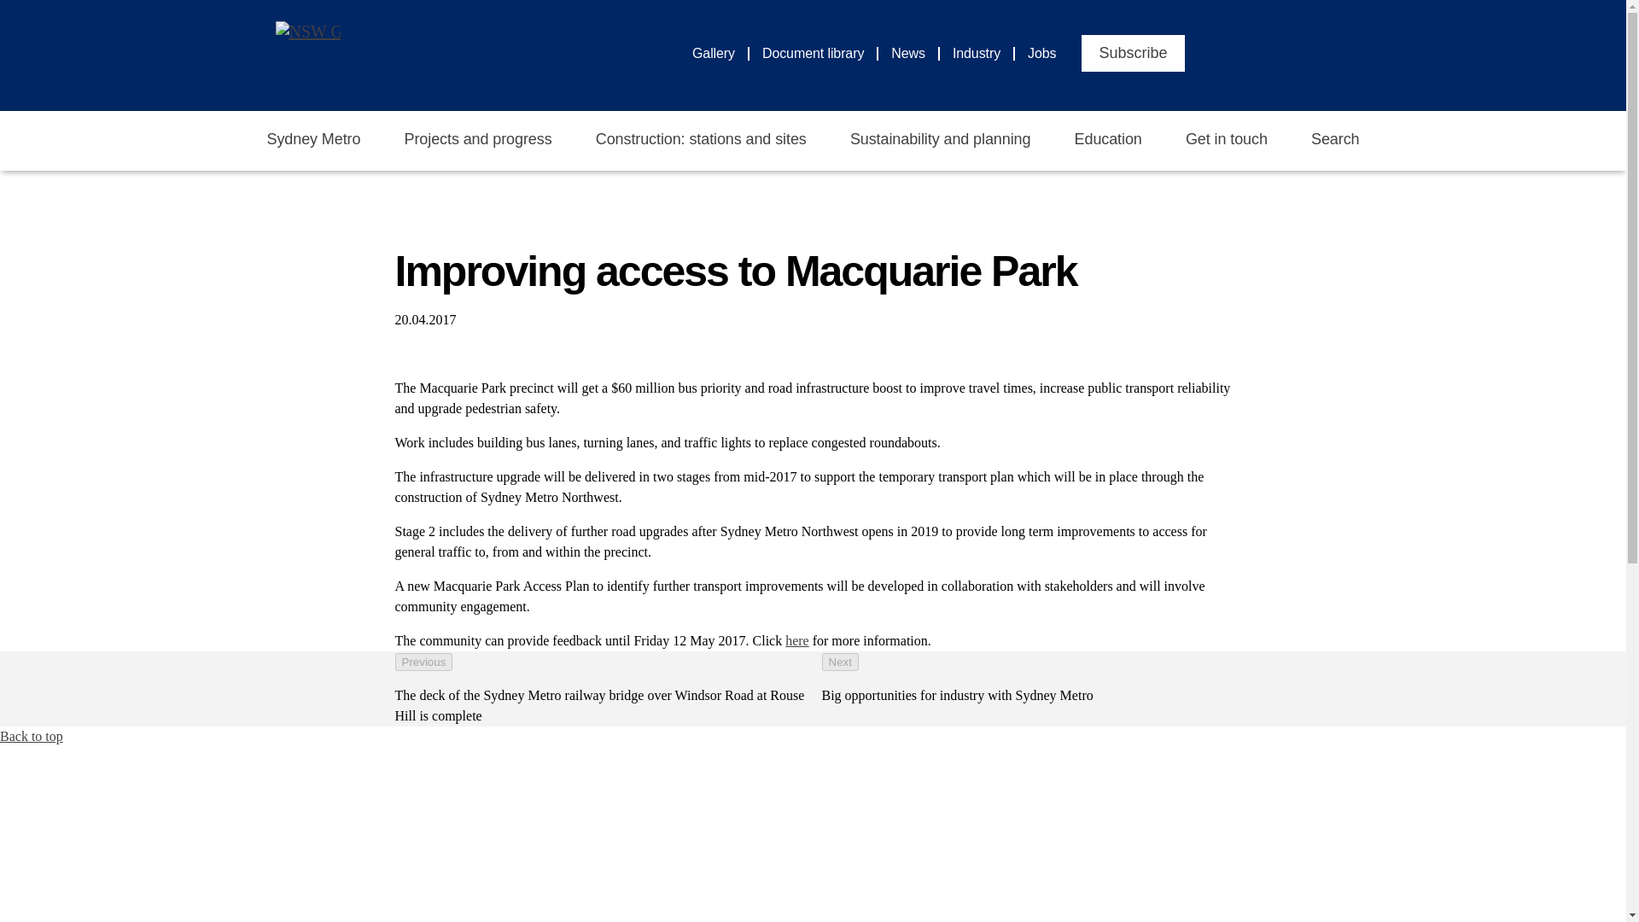 Image resolution: width=1639 pixels, height=922 pixels. Describe the element at coordinates (312, 140) in the screenshot. I see `Sydney Metro` at that location.